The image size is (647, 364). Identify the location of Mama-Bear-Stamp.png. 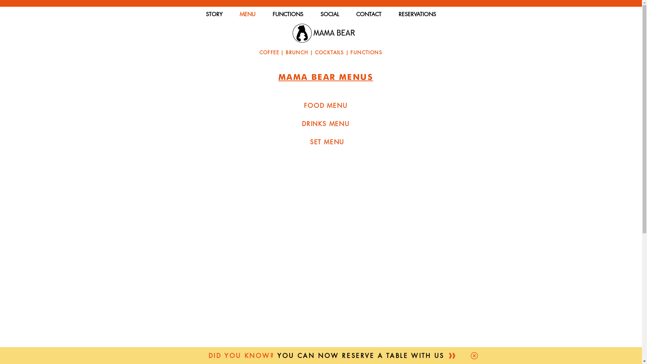
(323, 33).